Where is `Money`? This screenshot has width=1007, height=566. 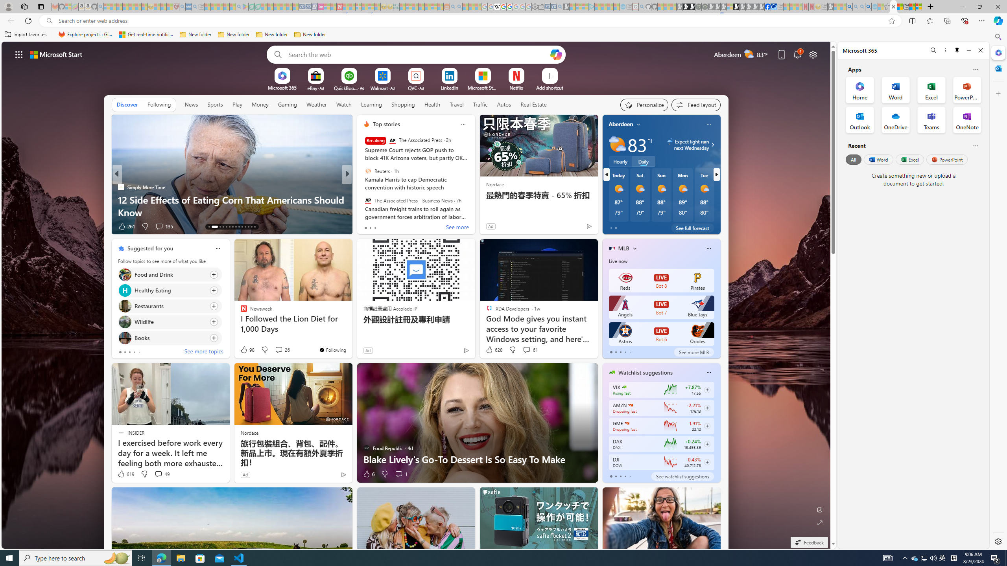 Money is located at coordinates (260, 104).